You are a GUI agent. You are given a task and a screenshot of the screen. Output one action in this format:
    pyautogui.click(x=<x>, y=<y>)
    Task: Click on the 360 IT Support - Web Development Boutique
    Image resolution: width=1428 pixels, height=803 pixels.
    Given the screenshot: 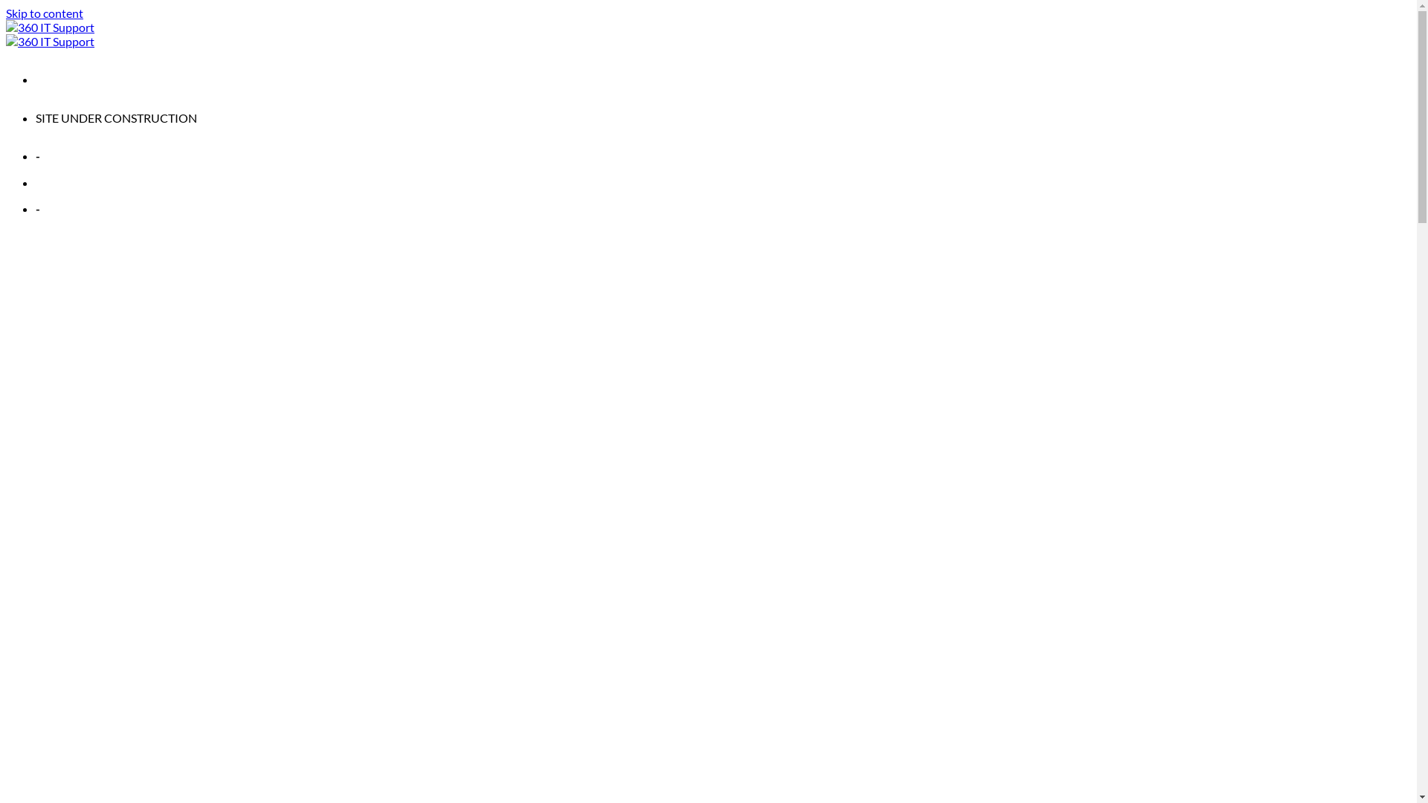 What is the action you would take?
    pyautogui.click(x=51, y=34)
    